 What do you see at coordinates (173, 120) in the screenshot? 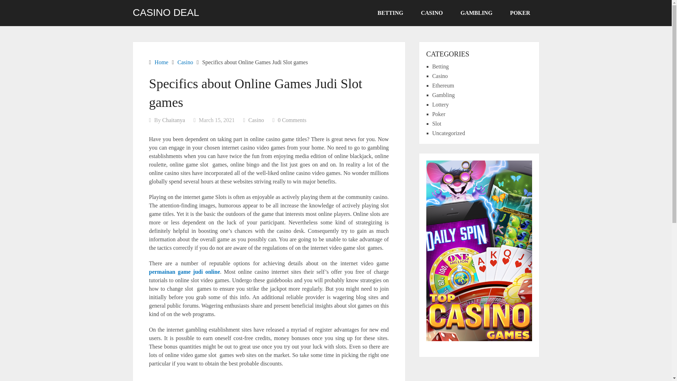
I see `Chaitanya` at bounding box center [173, 120].